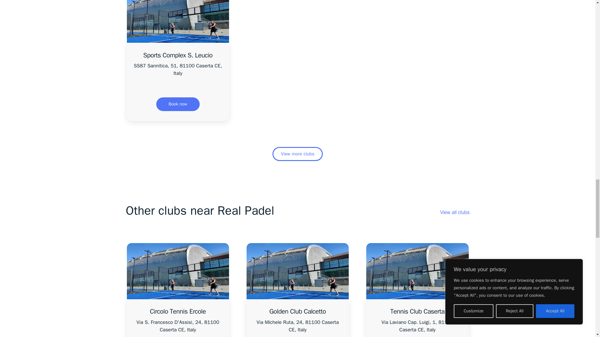 The image size is (600, 337). I want to click on View all clubs, so click(455, 212).